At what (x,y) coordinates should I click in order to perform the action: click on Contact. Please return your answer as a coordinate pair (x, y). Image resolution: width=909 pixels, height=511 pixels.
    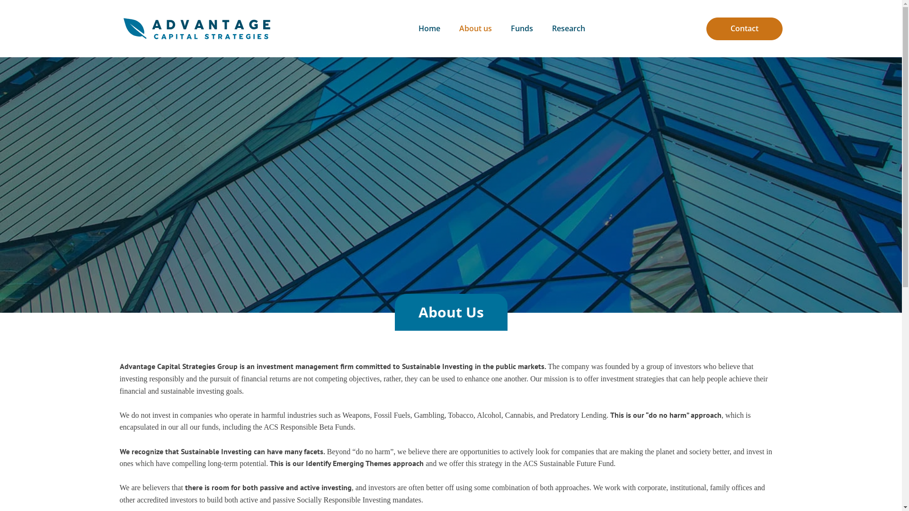
    Looking at the image, I should click on (744, 29).